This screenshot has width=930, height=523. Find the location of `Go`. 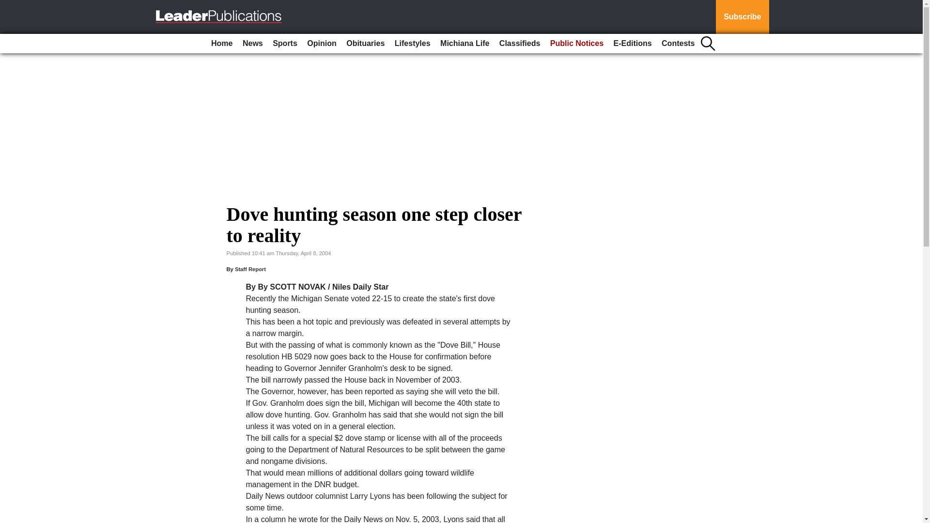

Go is located at coordinates (9, 6).